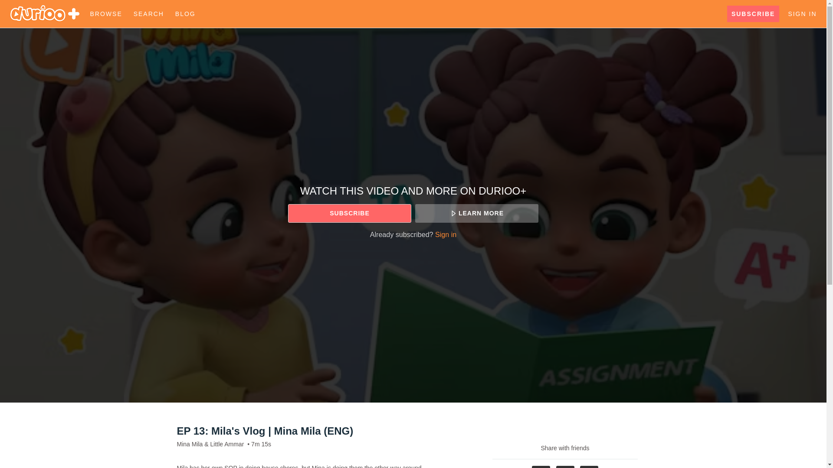  Describe the element at coordinates (349, 213) in the screenshot. I see `SUBSCRIBE` at that location.